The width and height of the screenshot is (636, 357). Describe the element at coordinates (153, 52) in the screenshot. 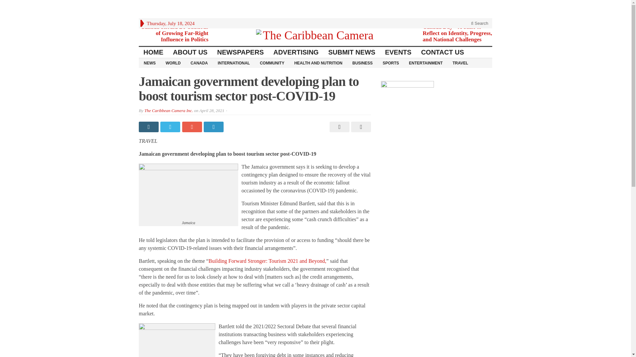

I see `HOME` at that location.